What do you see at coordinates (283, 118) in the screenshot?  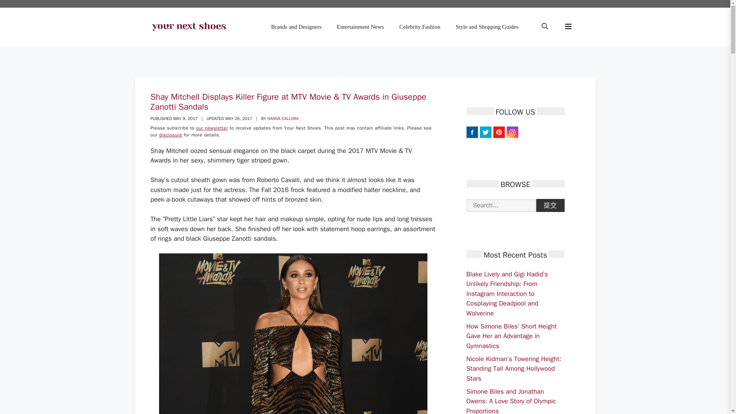 I see `HANNA CALLORA` at bounding box center [283, 118].